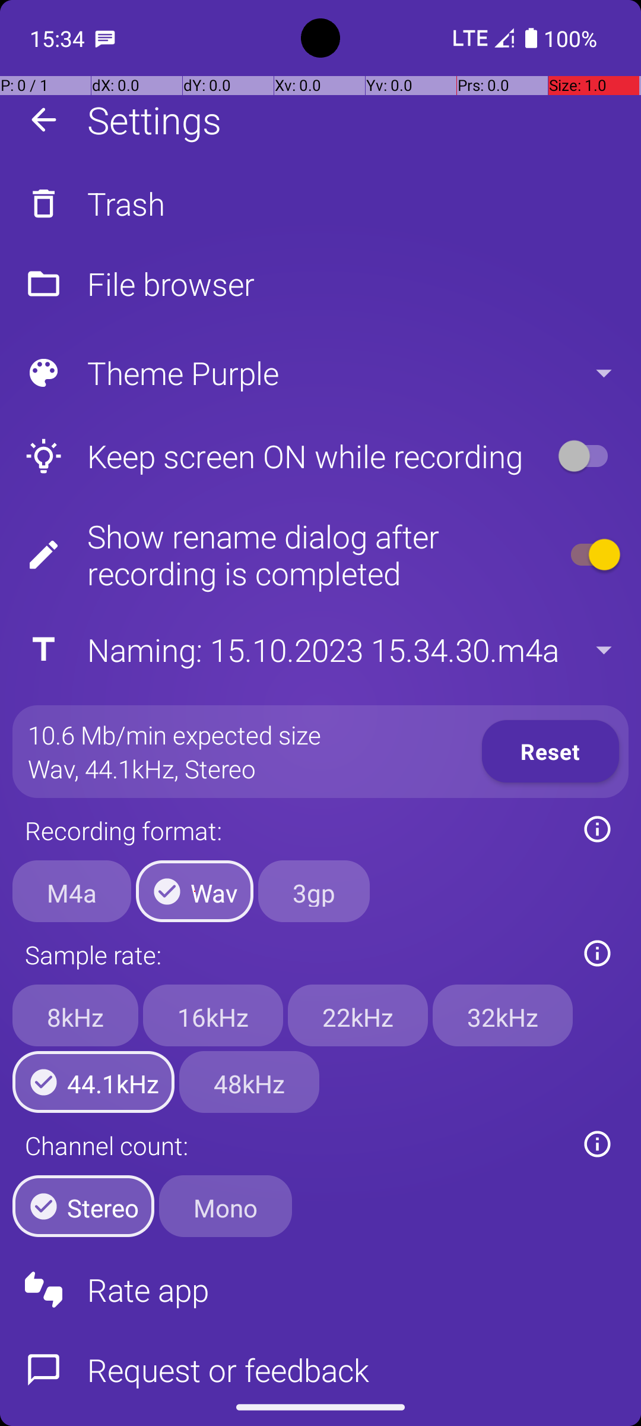  What do you see at coordinates (319, 650) in the screenshot?
I see `Naming: 15.10.2023 15.34.30.m4a` at bounding box center [319, 650].